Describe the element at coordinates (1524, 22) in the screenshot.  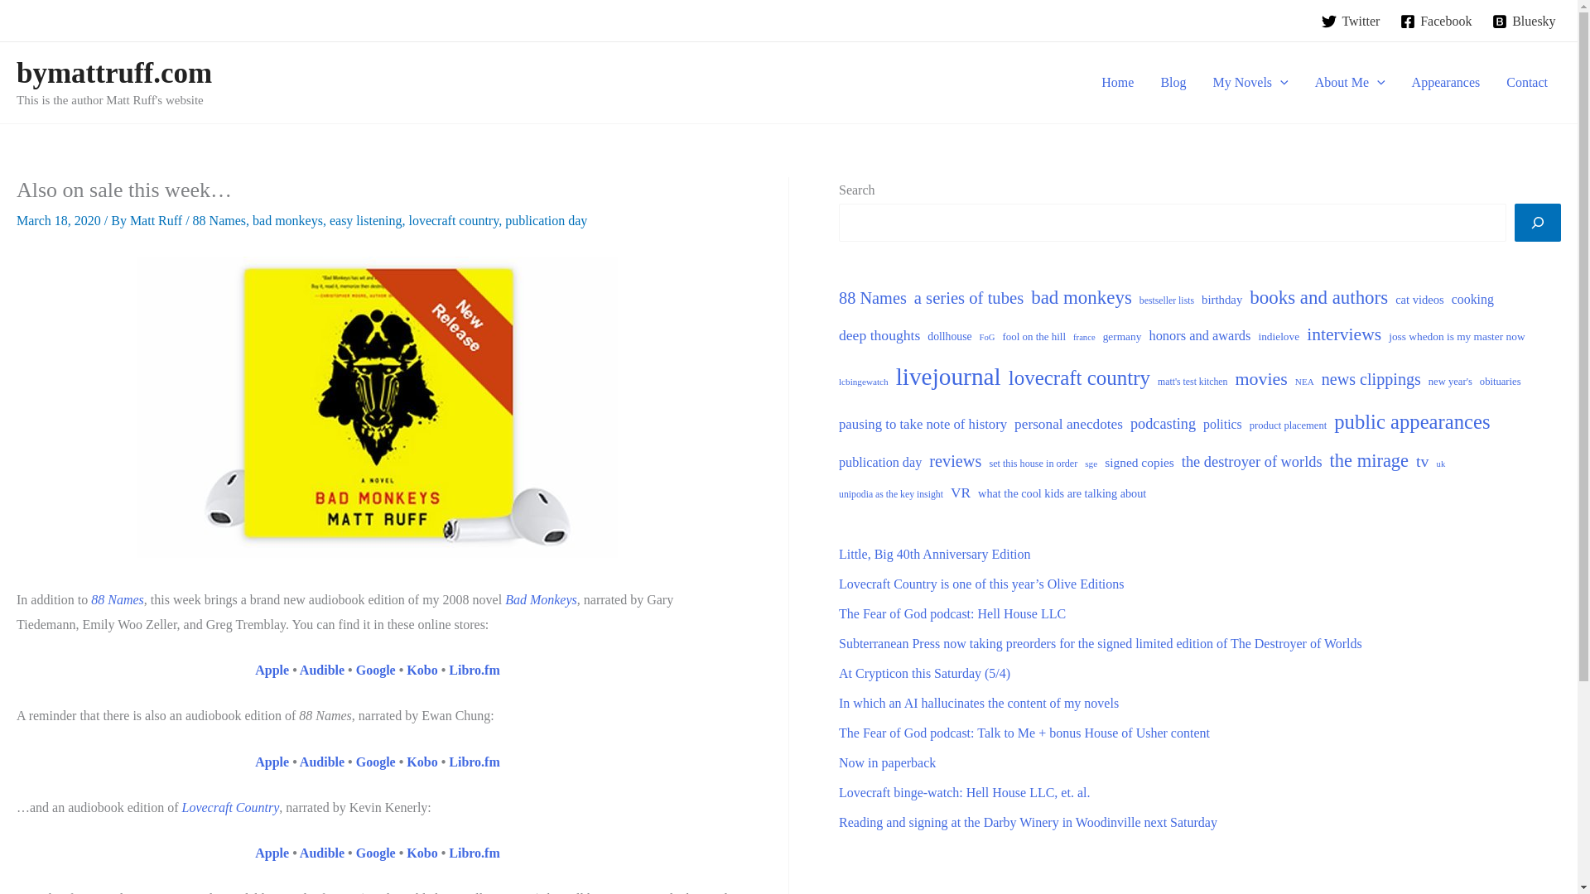
I see `Bluesky` at that location.